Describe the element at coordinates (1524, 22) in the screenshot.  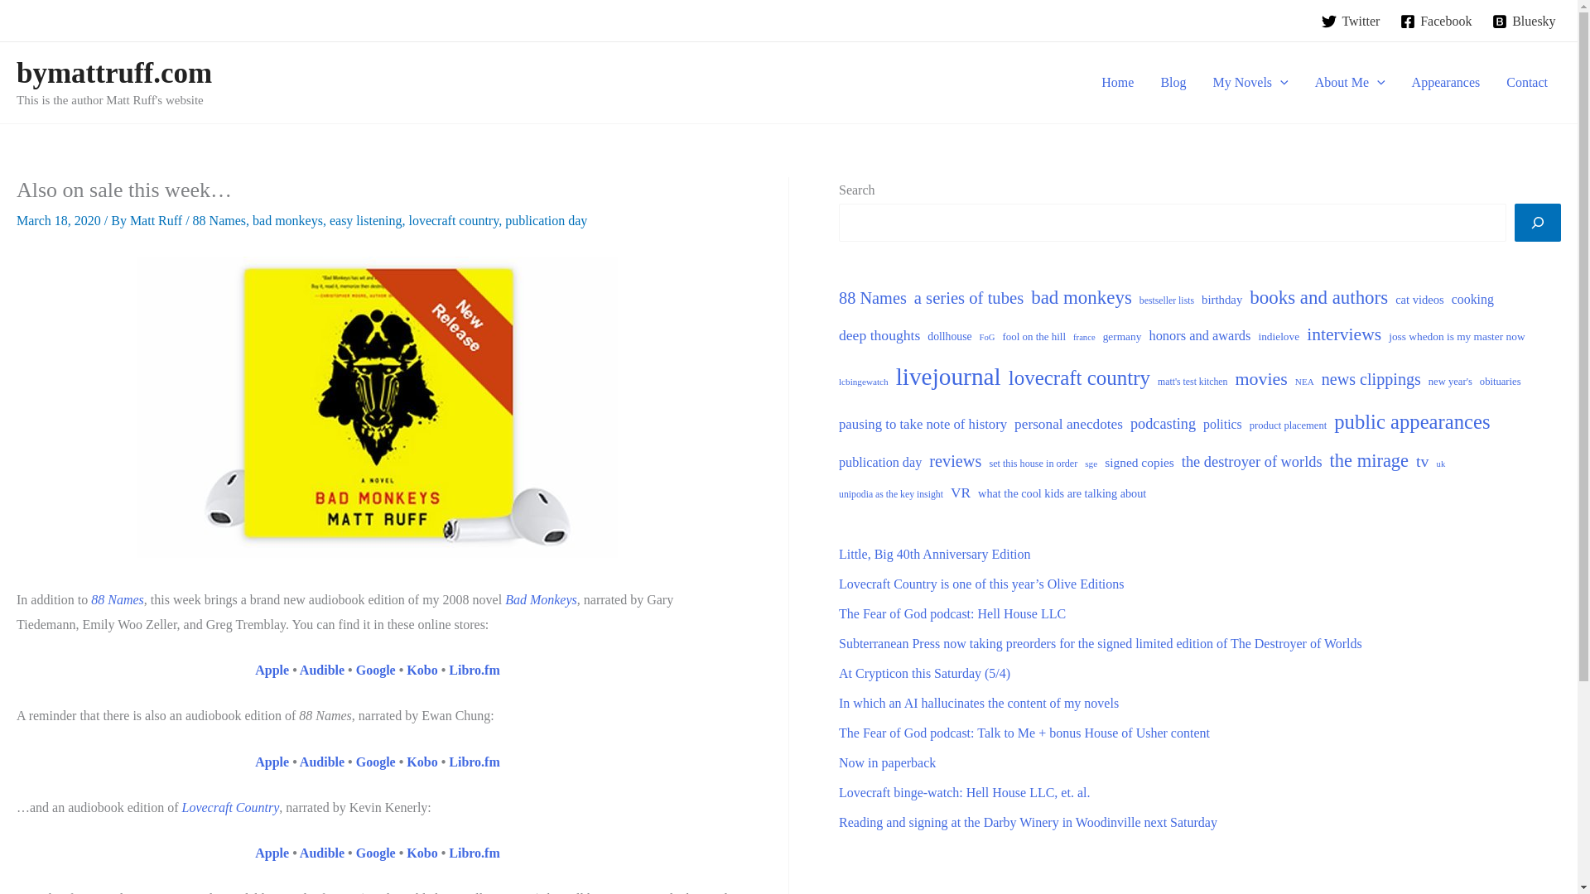
I see `Bluesky` at that location.